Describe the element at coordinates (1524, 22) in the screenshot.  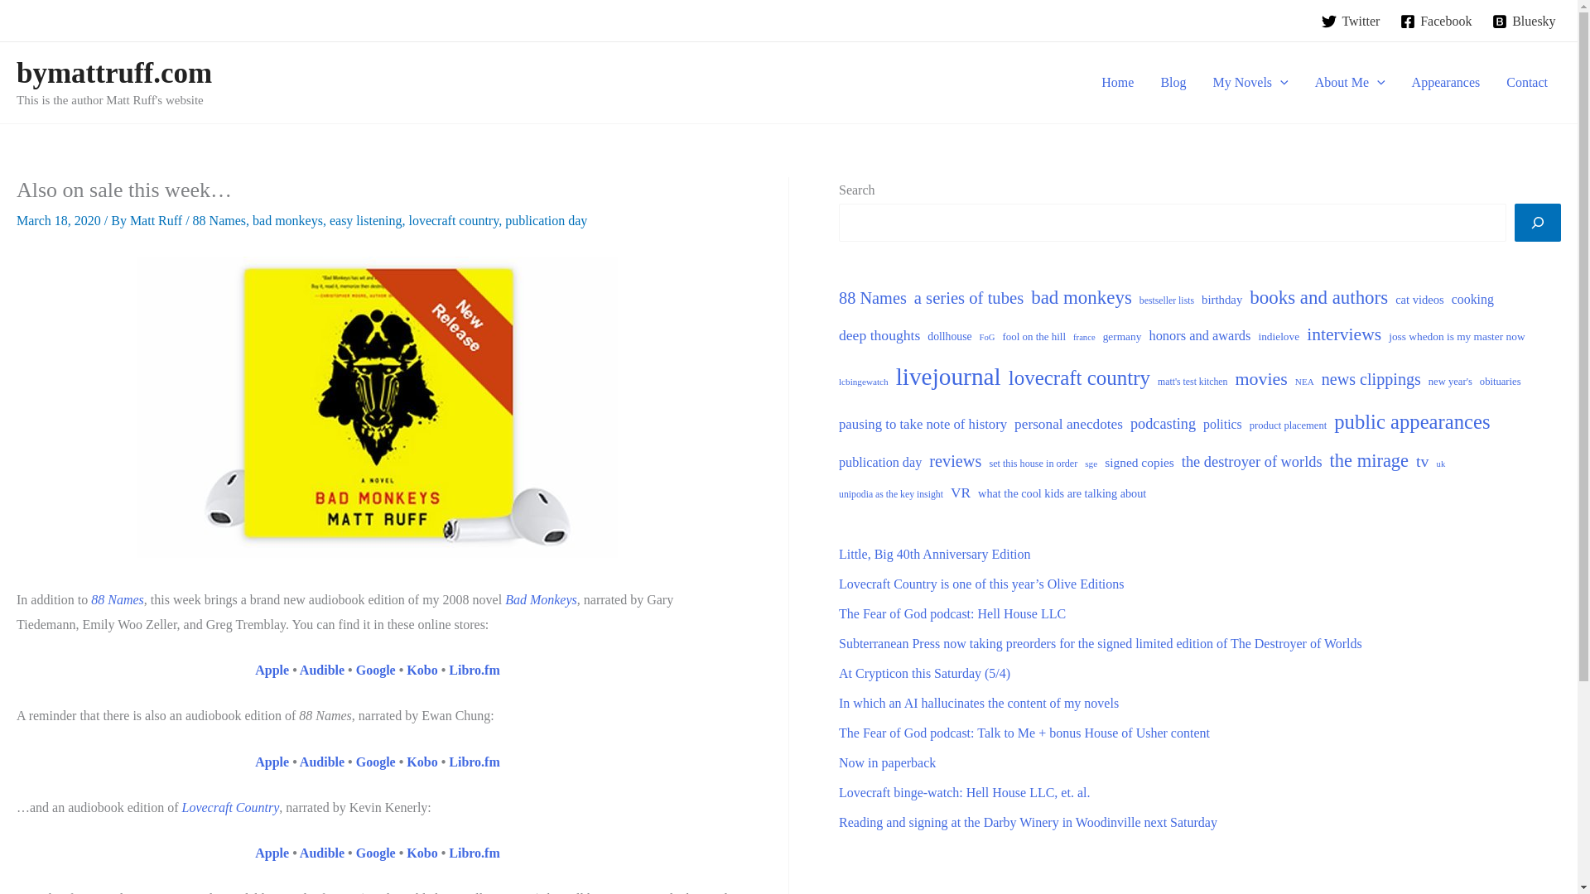
I see `Bluesky` at that location.